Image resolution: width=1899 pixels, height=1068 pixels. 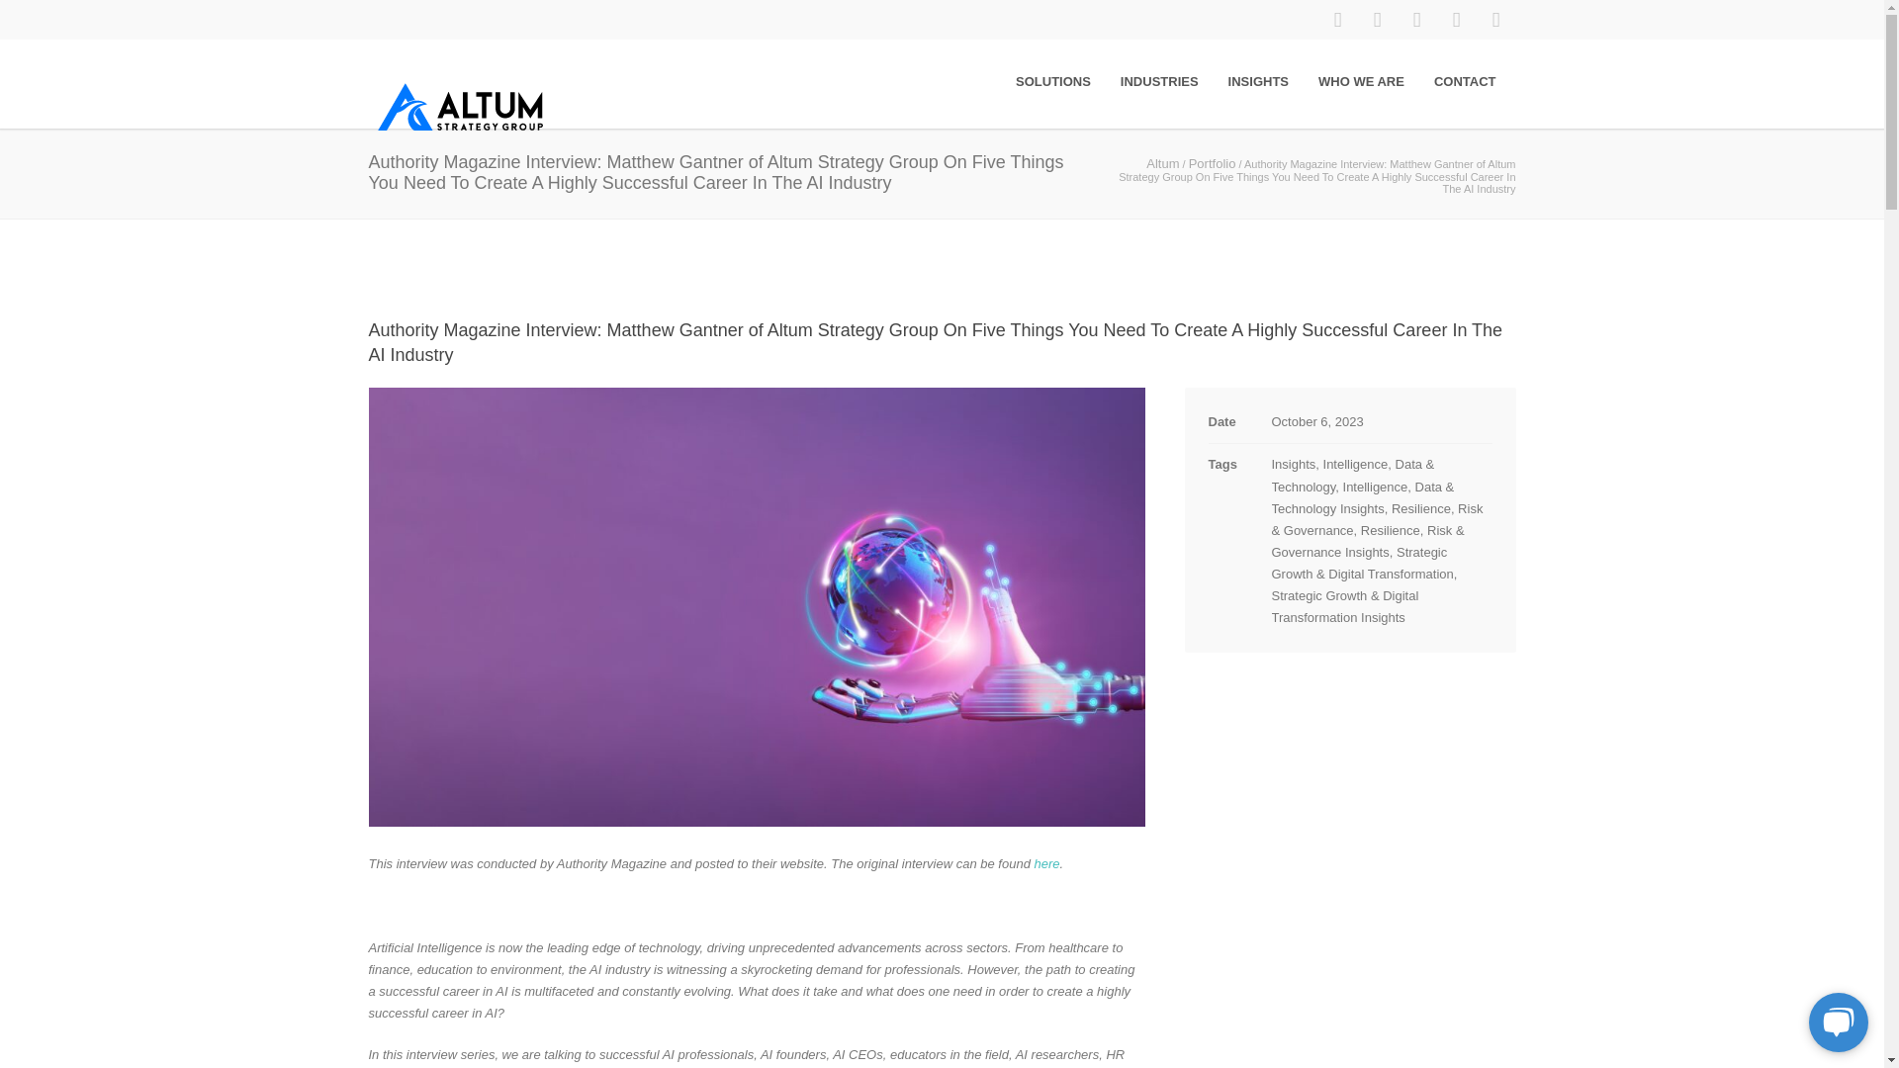 I want to click on Treads, so click(x=1495, y=20).